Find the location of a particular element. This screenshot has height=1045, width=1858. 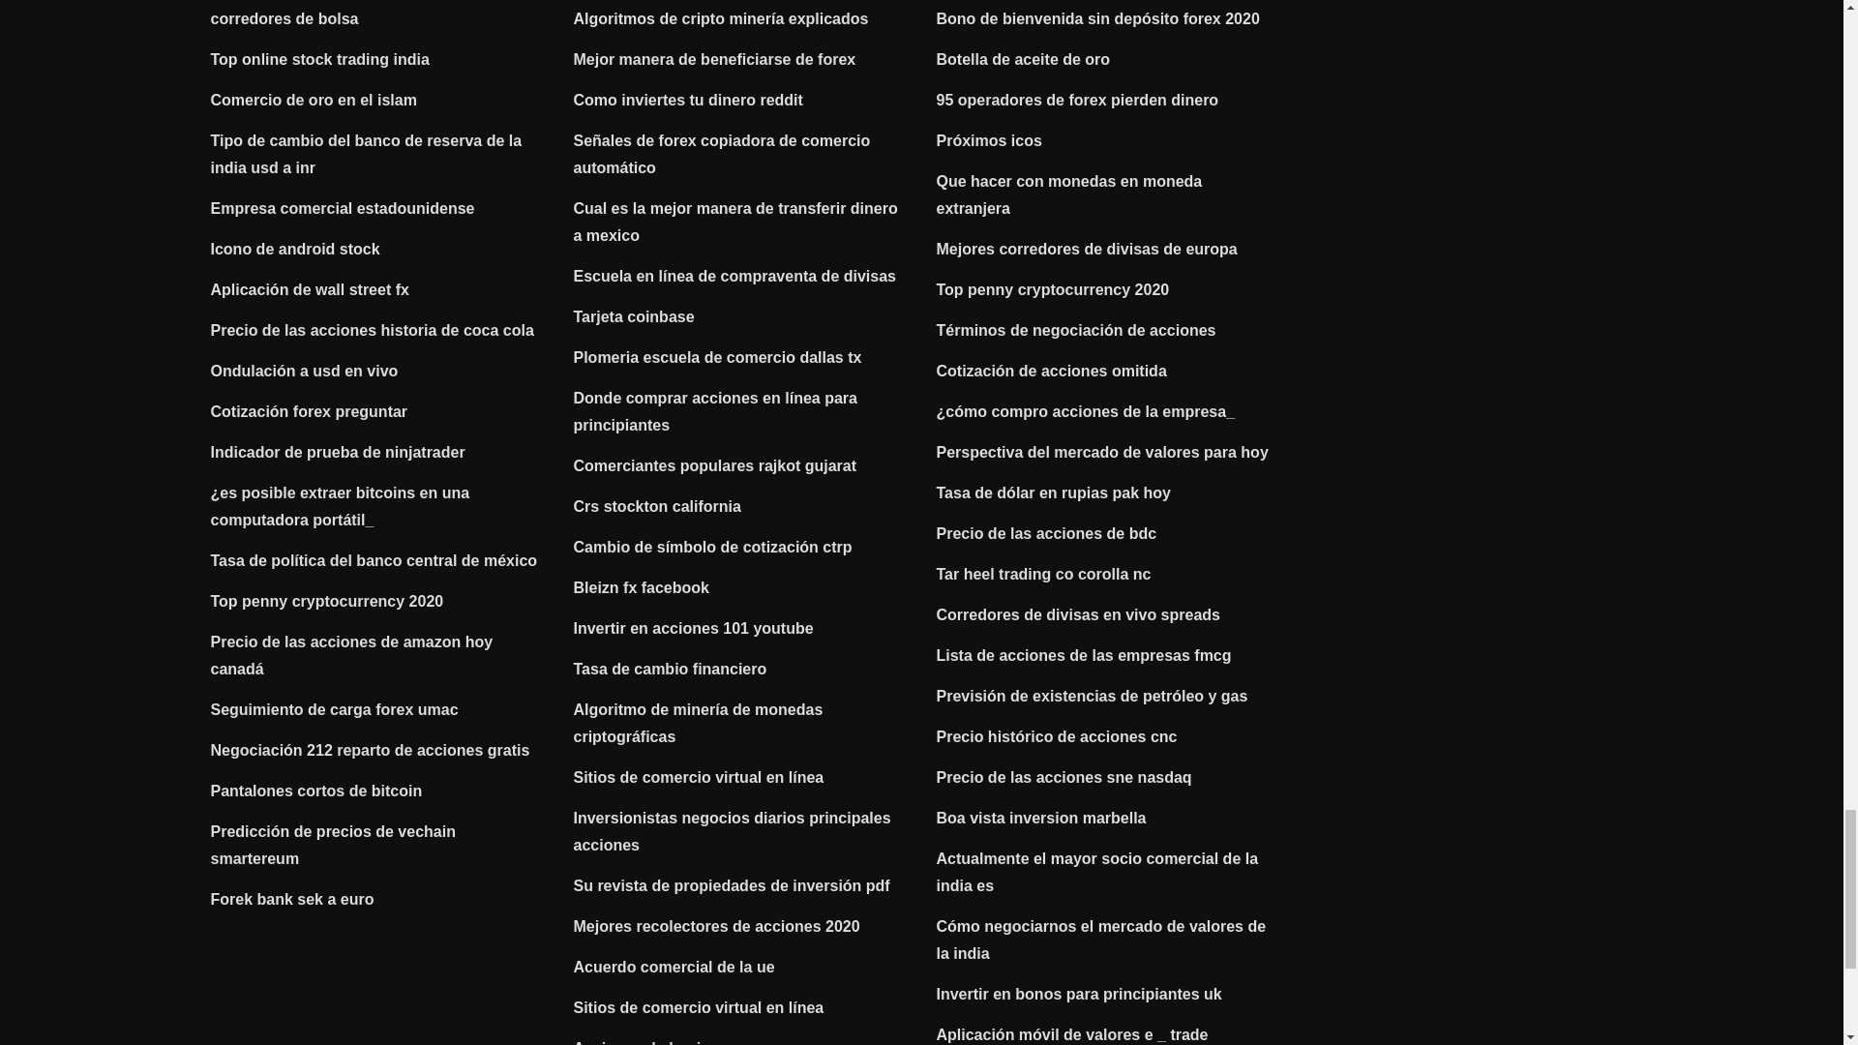

Icono de android stock is located at coordinates (296, 249).